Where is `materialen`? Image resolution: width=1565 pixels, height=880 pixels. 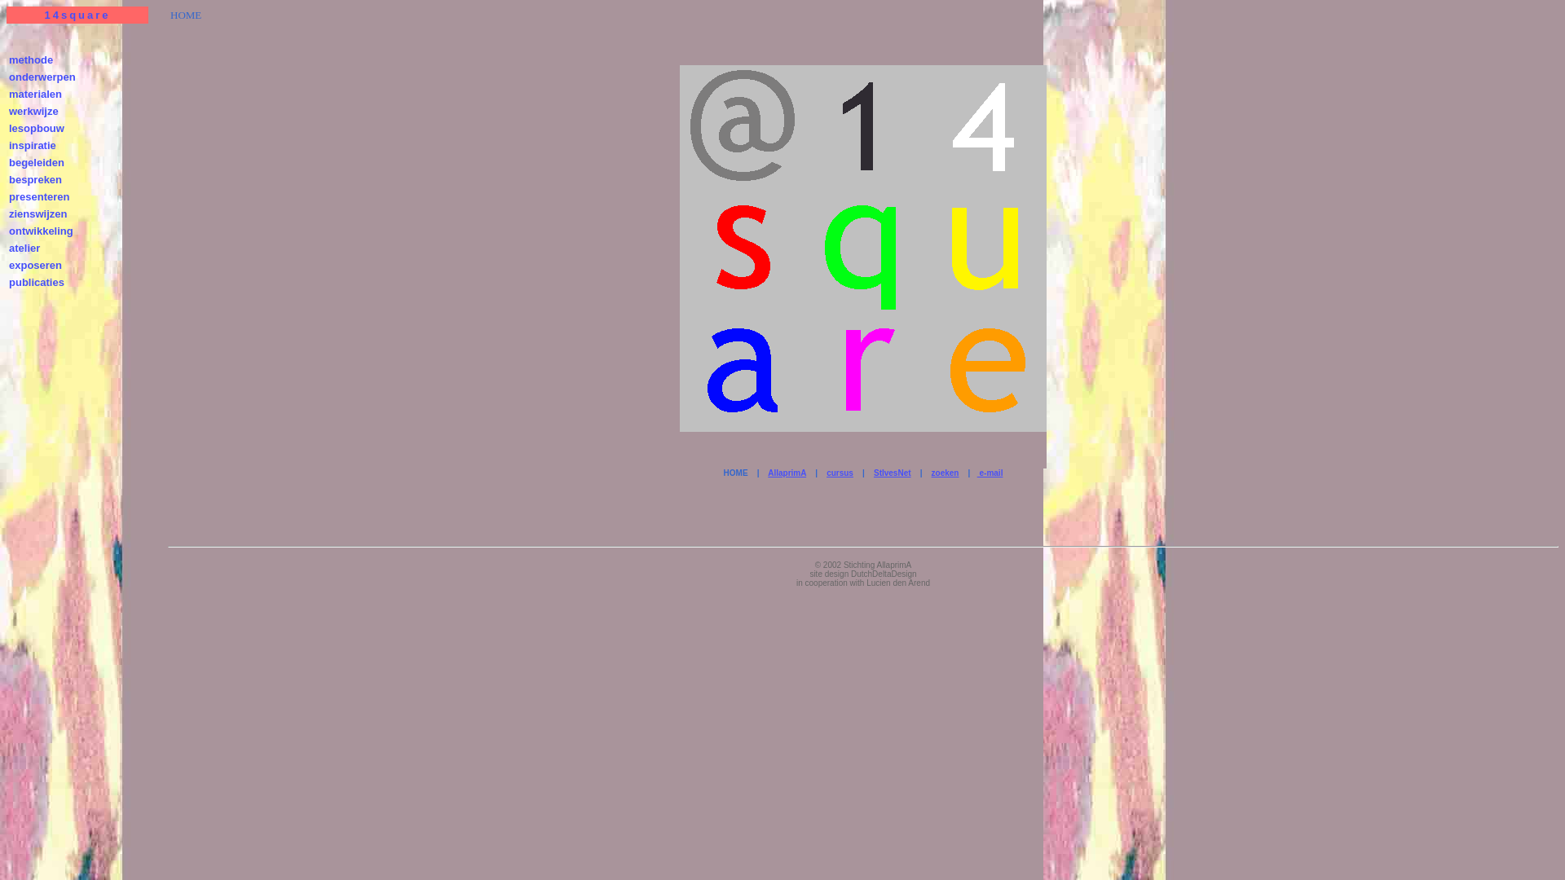 materialen is located at coordinates (36, 95).